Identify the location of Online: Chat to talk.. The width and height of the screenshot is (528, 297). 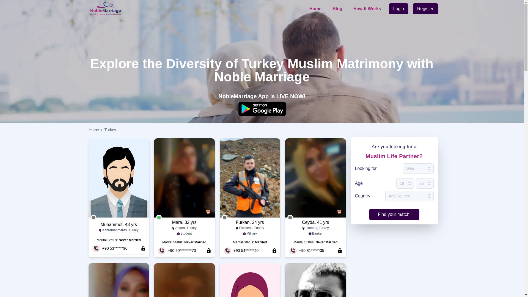
(159, 217).